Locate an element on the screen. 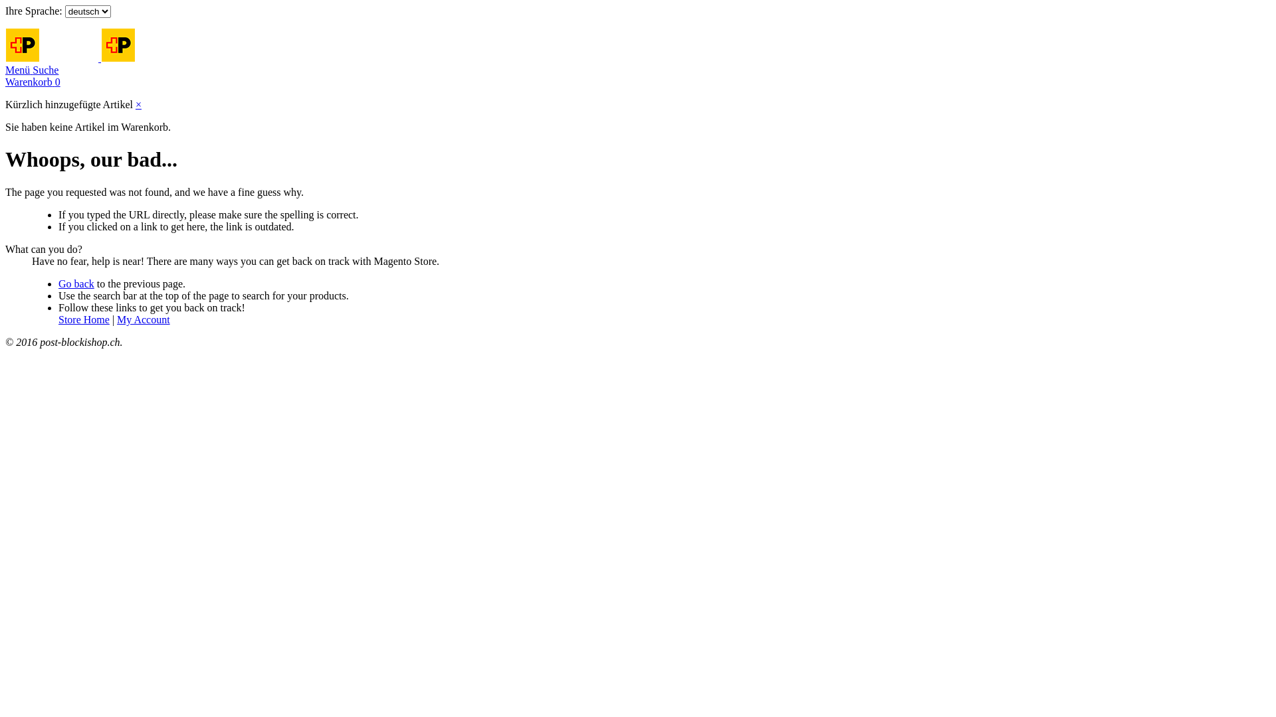  My Account is located at coordinates (144, 320).